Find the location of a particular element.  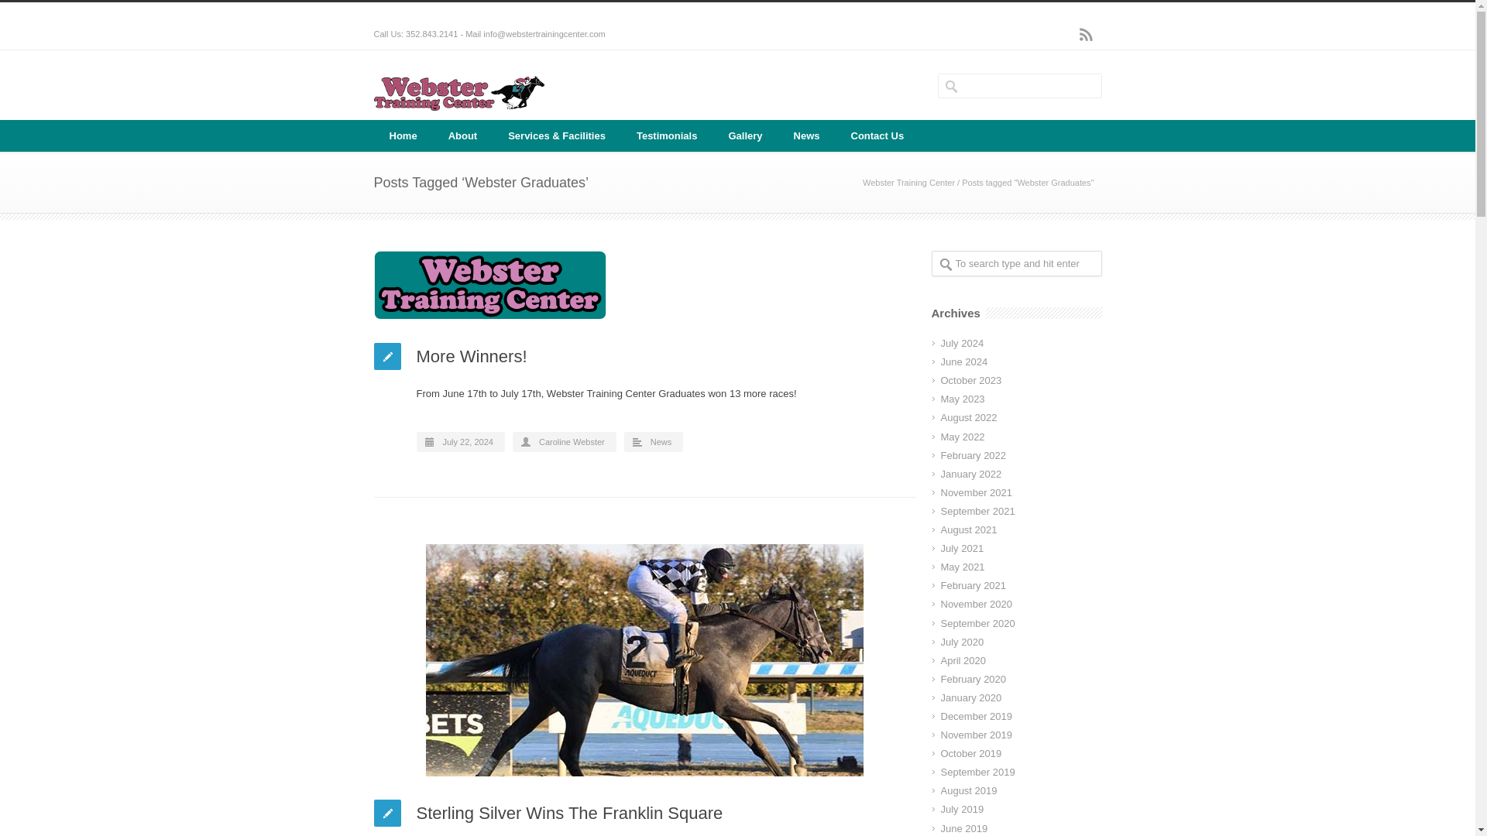

Permalink to More Winners! is located at coordinates (644, 285).